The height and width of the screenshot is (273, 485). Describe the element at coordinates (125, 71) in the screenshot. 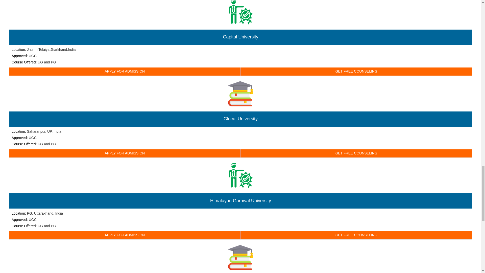

I see `APPLY FOR ADMISSION` at that location.